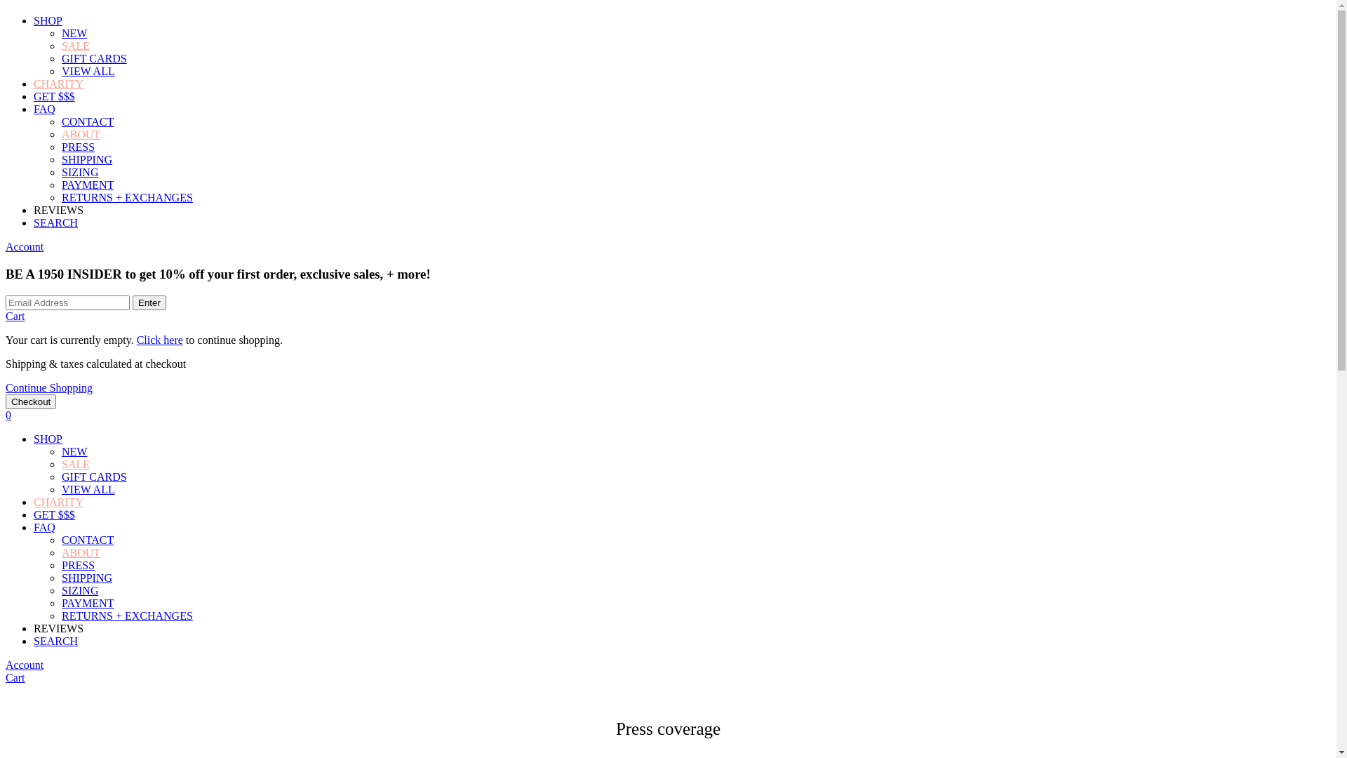 Image resolution: width=1347 pixels, height=758 pixels. Describe the element at coordinates (55, 515) in the screenshot. I see `GET $$$` at that location.